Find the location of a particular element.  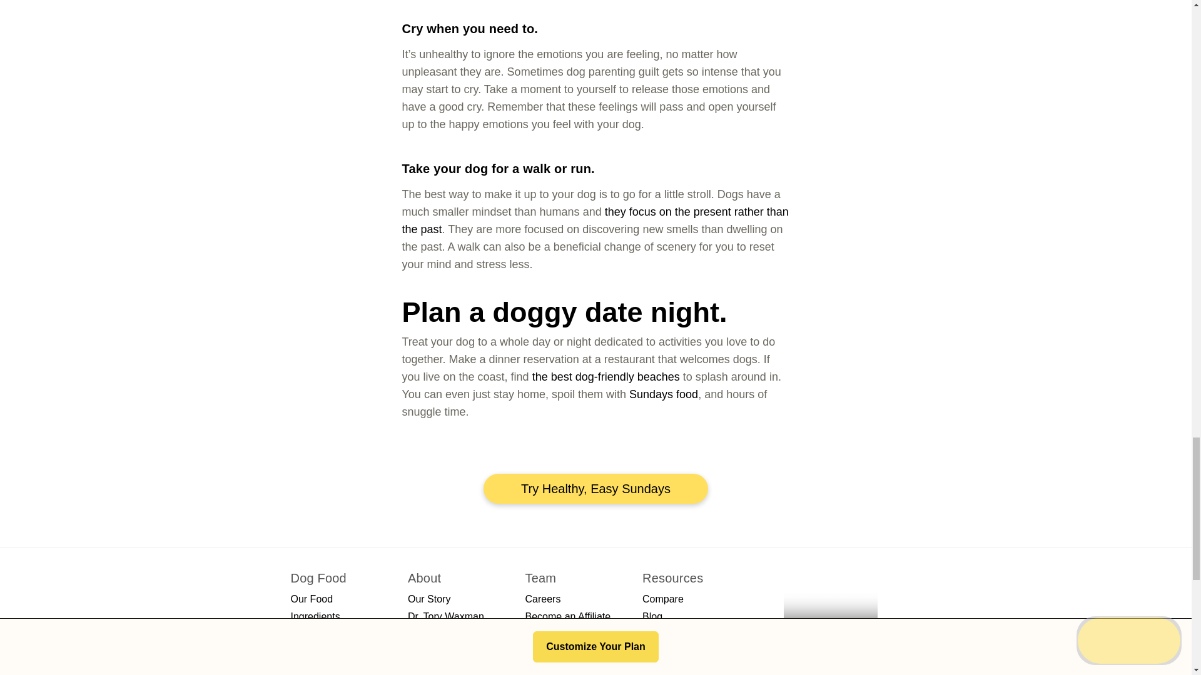

Try Healthy, Easy Sundays is located at coordinates (595, 489).